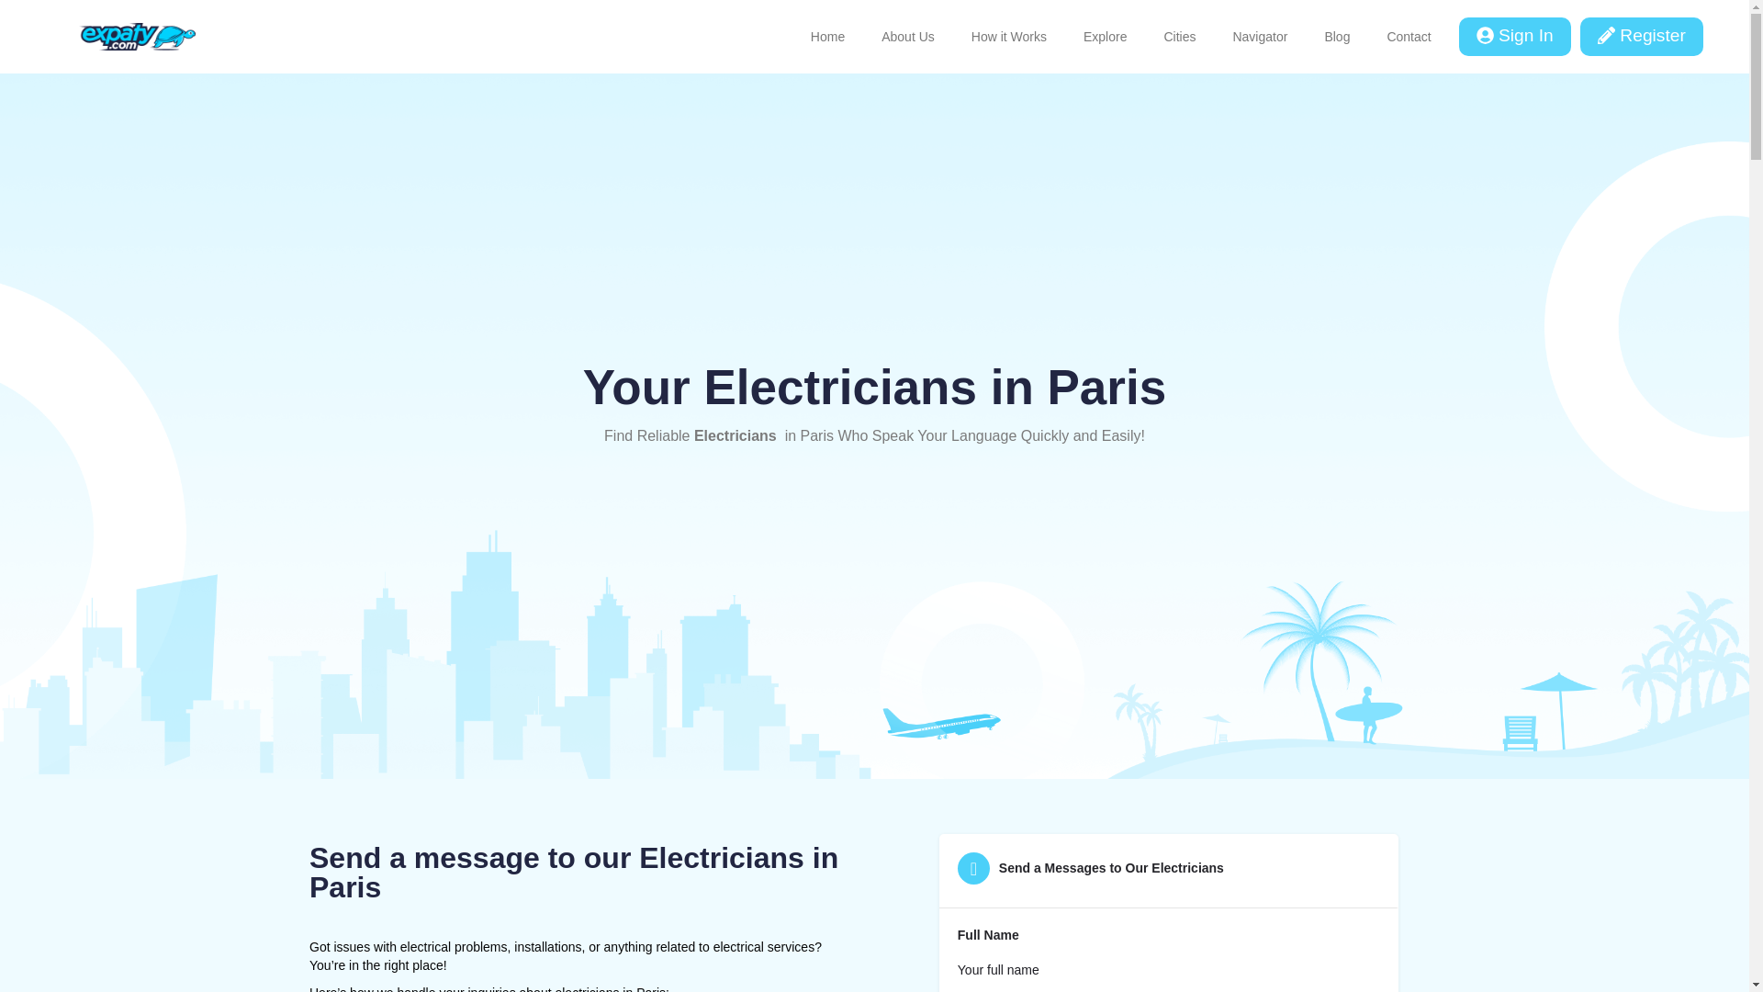 This screenshot has width=1763, height=992. I want to click on Navigator, so click(1260, 37).